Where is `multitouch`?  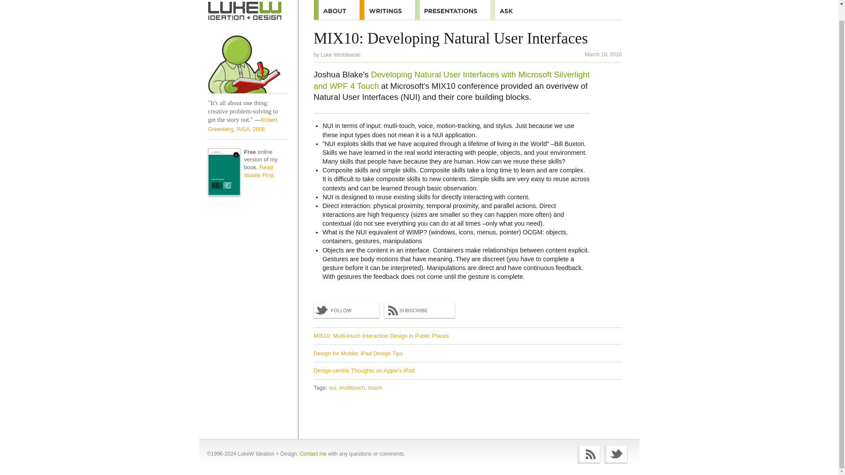 multitouch is located at coordinates (353, 387).